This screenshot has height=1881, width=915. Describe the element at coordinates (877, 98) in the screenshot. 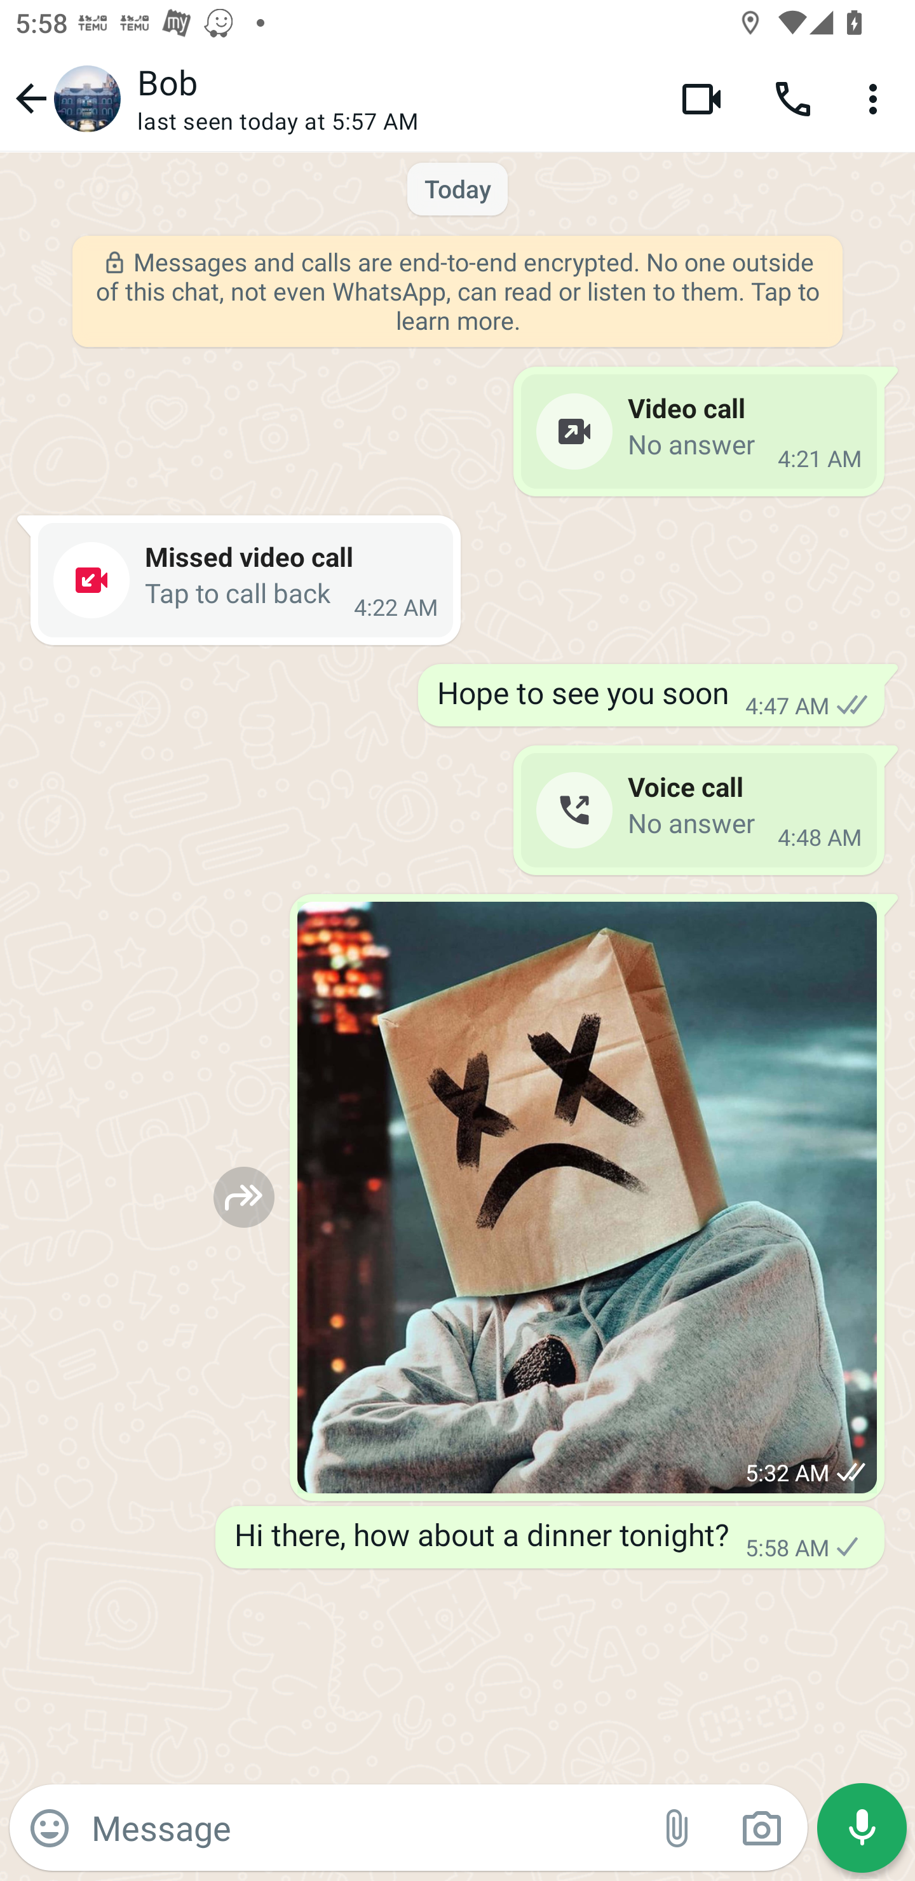

I see `More options` at that location.